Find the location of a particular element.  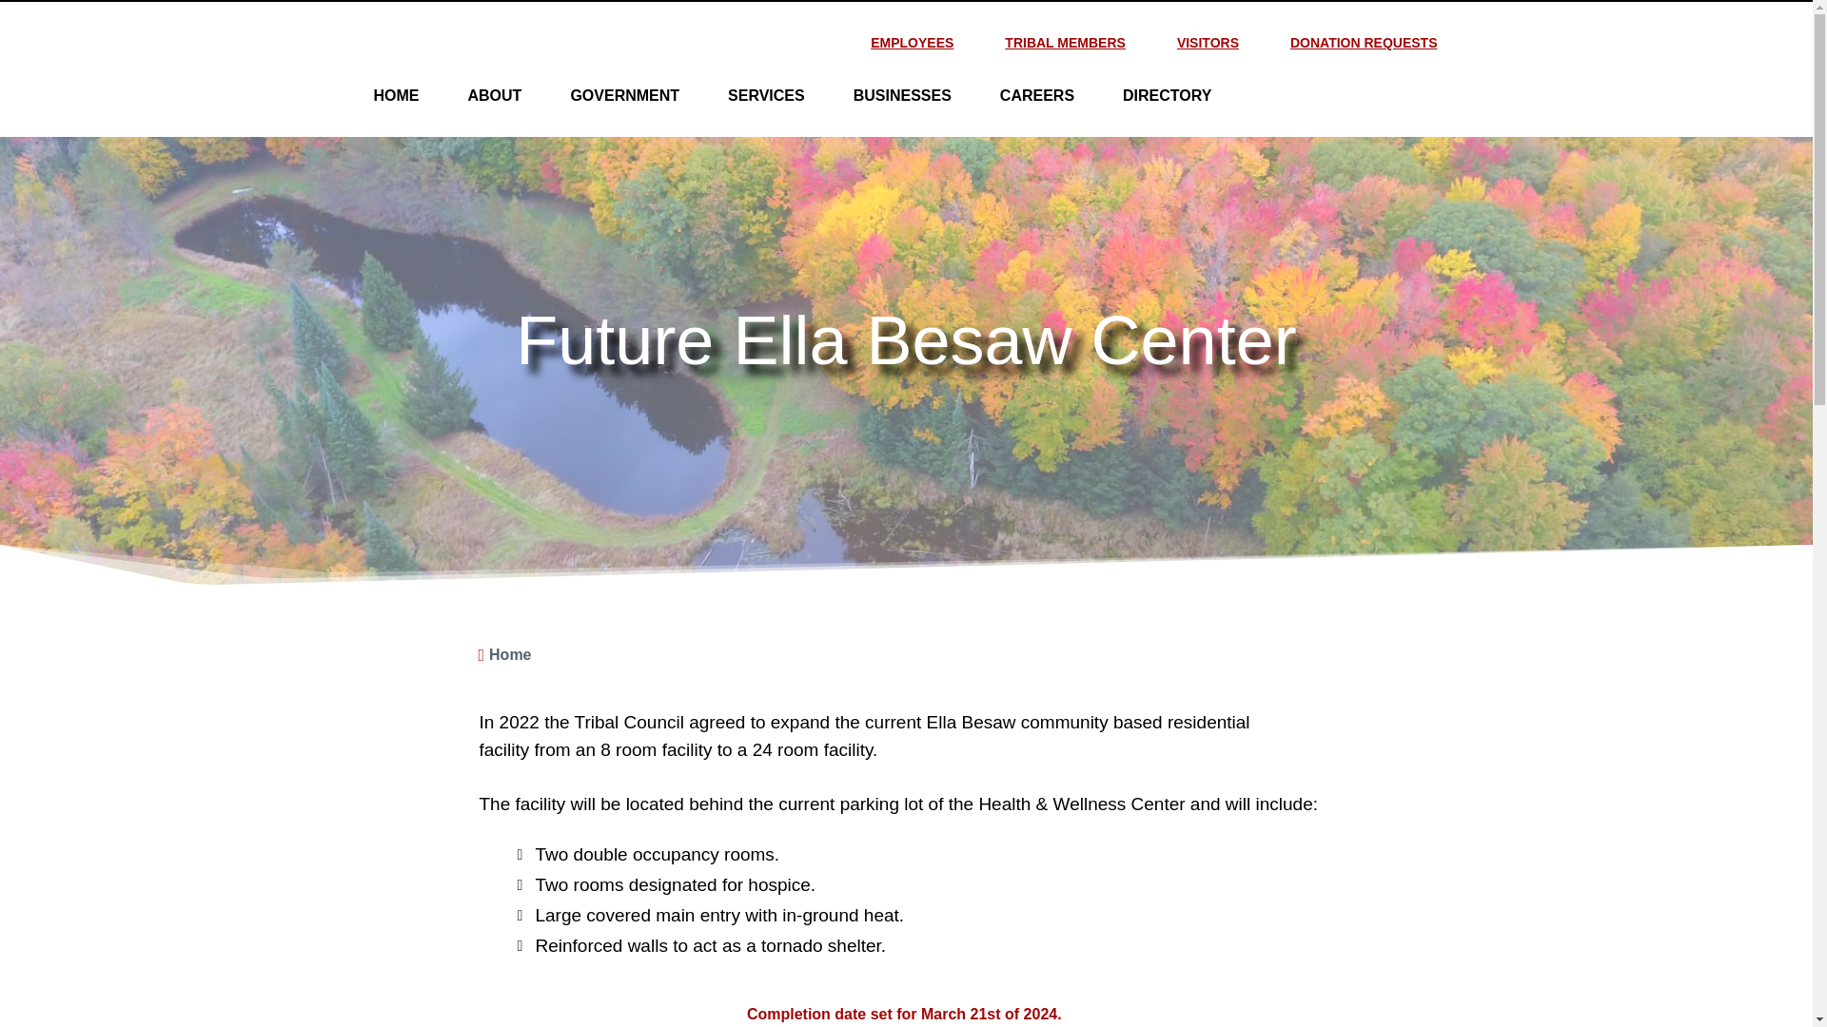

SERVICES is located at coordinates (766, 95).